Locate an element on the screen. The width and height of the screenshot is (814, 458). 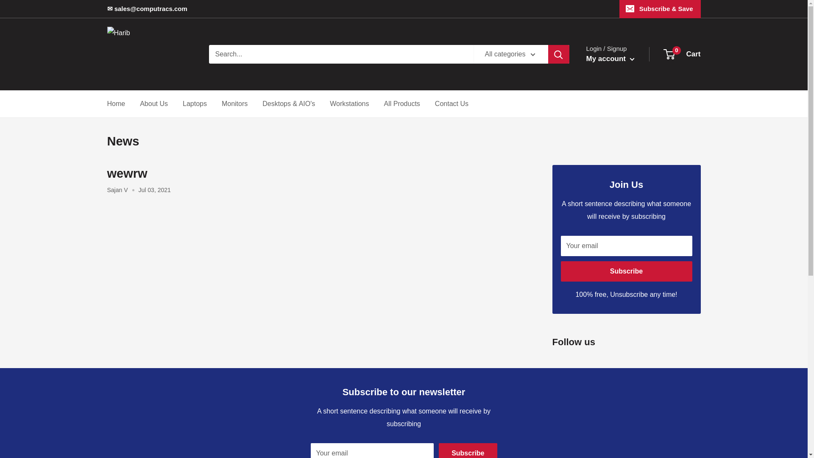
About Us is located at coordinates (153, 104).